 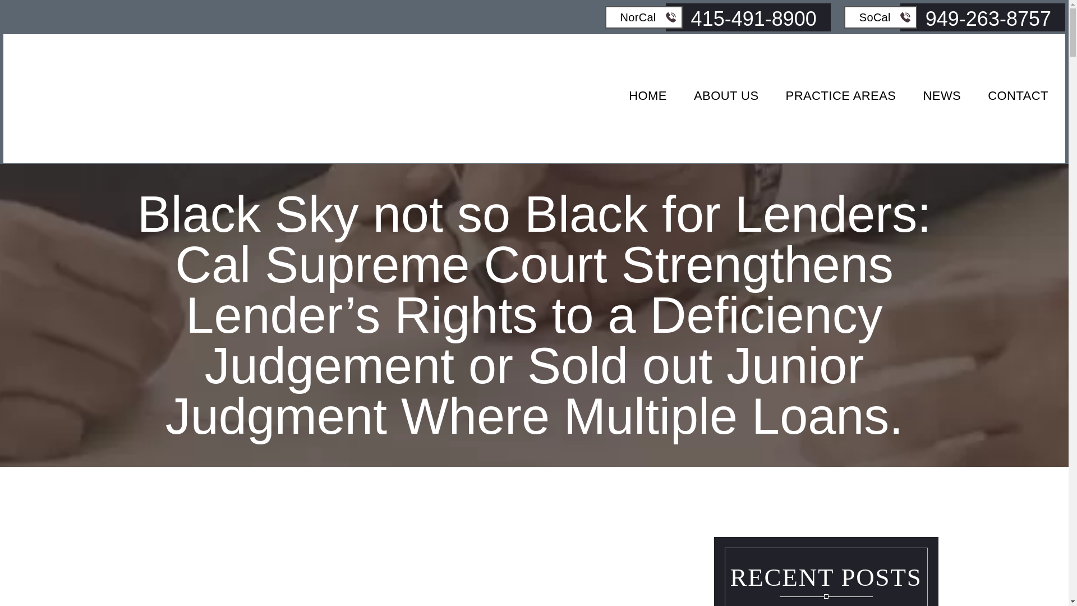 What do you see at coordinates (983, 17) in the screenshot?
I see `949-263-8757` at bounding box center [983, 17].